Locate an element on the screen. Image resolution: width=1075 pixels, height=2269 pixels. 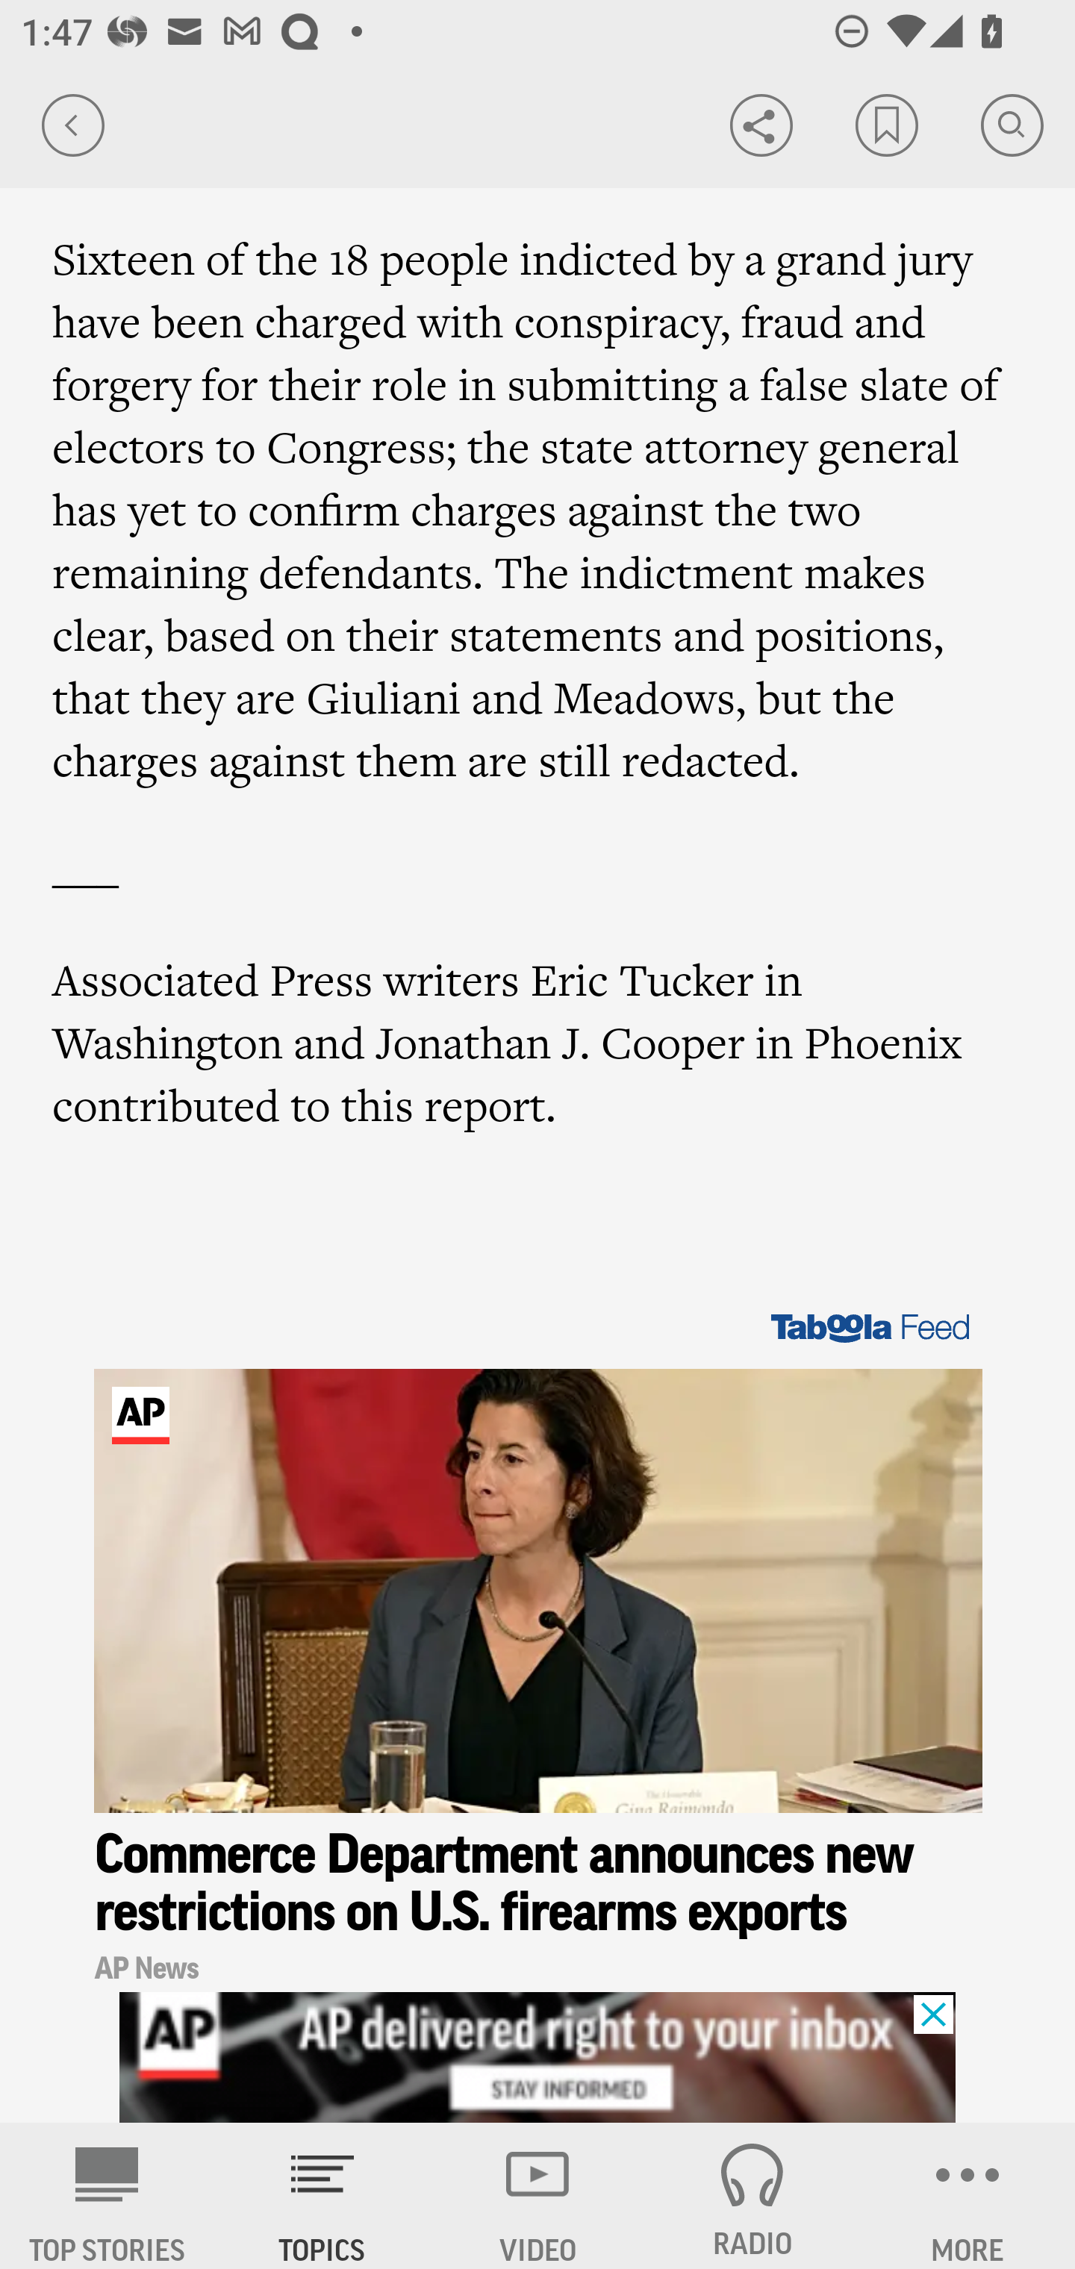
VIDEO is located at coordinates (537, 2196).